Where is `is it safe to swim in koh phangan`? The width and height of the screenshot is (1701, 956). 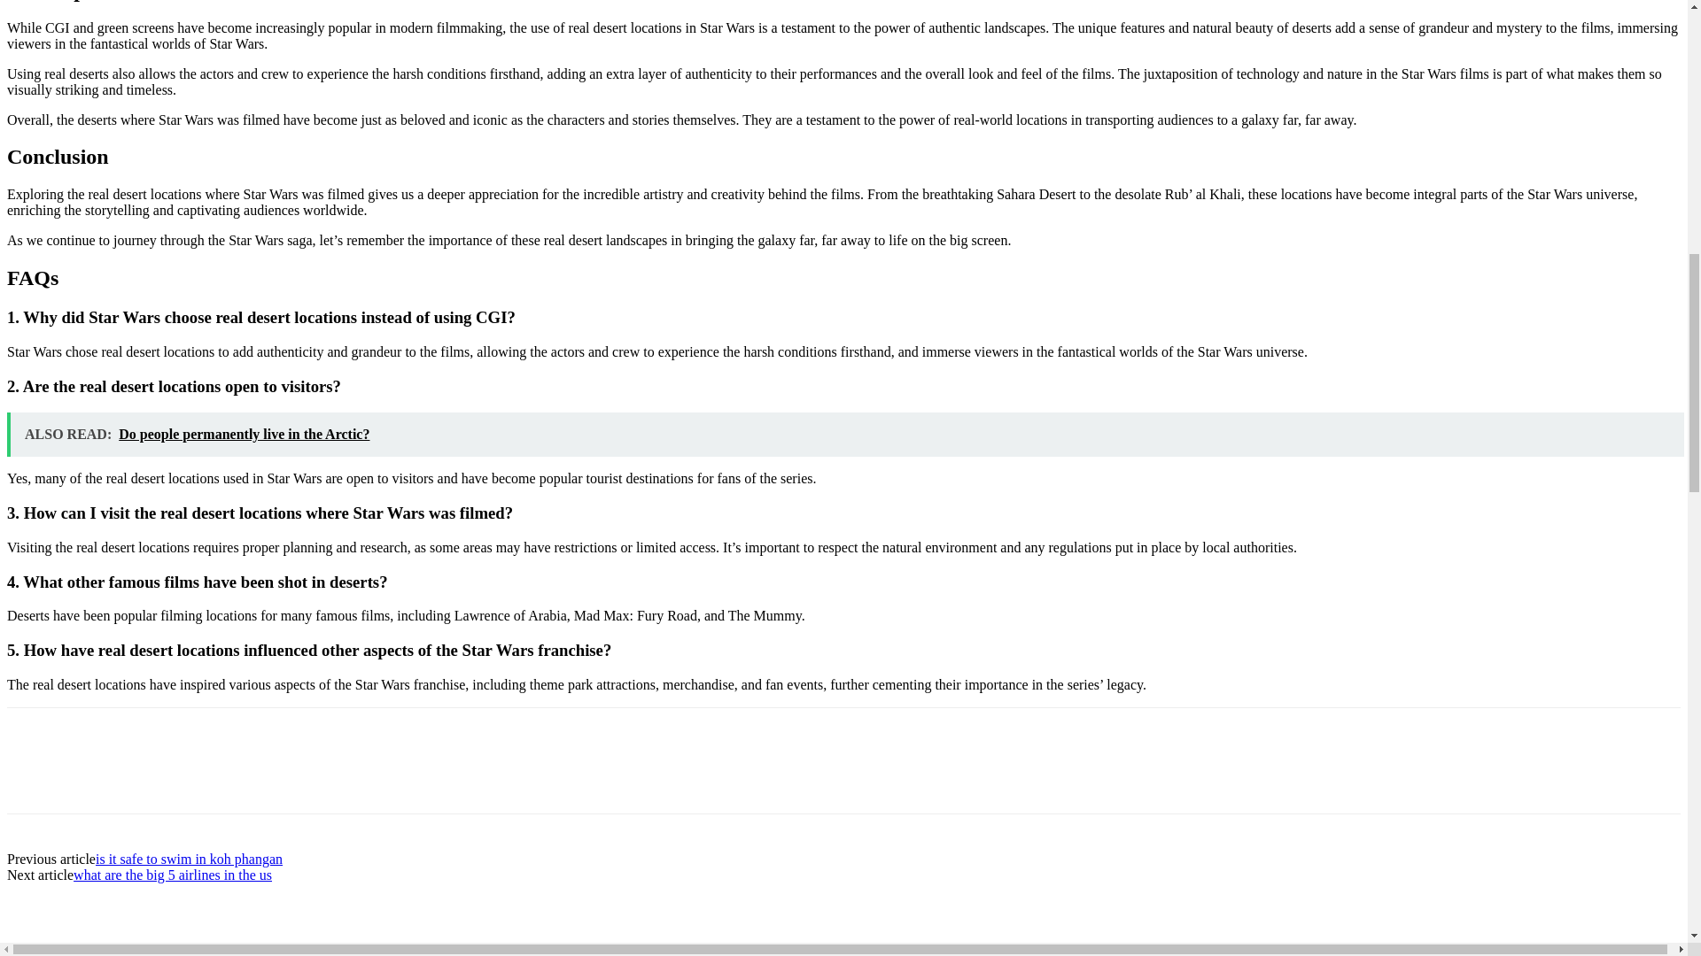 is it safe to swim in koh phangan is located at coordinates (188, 859).